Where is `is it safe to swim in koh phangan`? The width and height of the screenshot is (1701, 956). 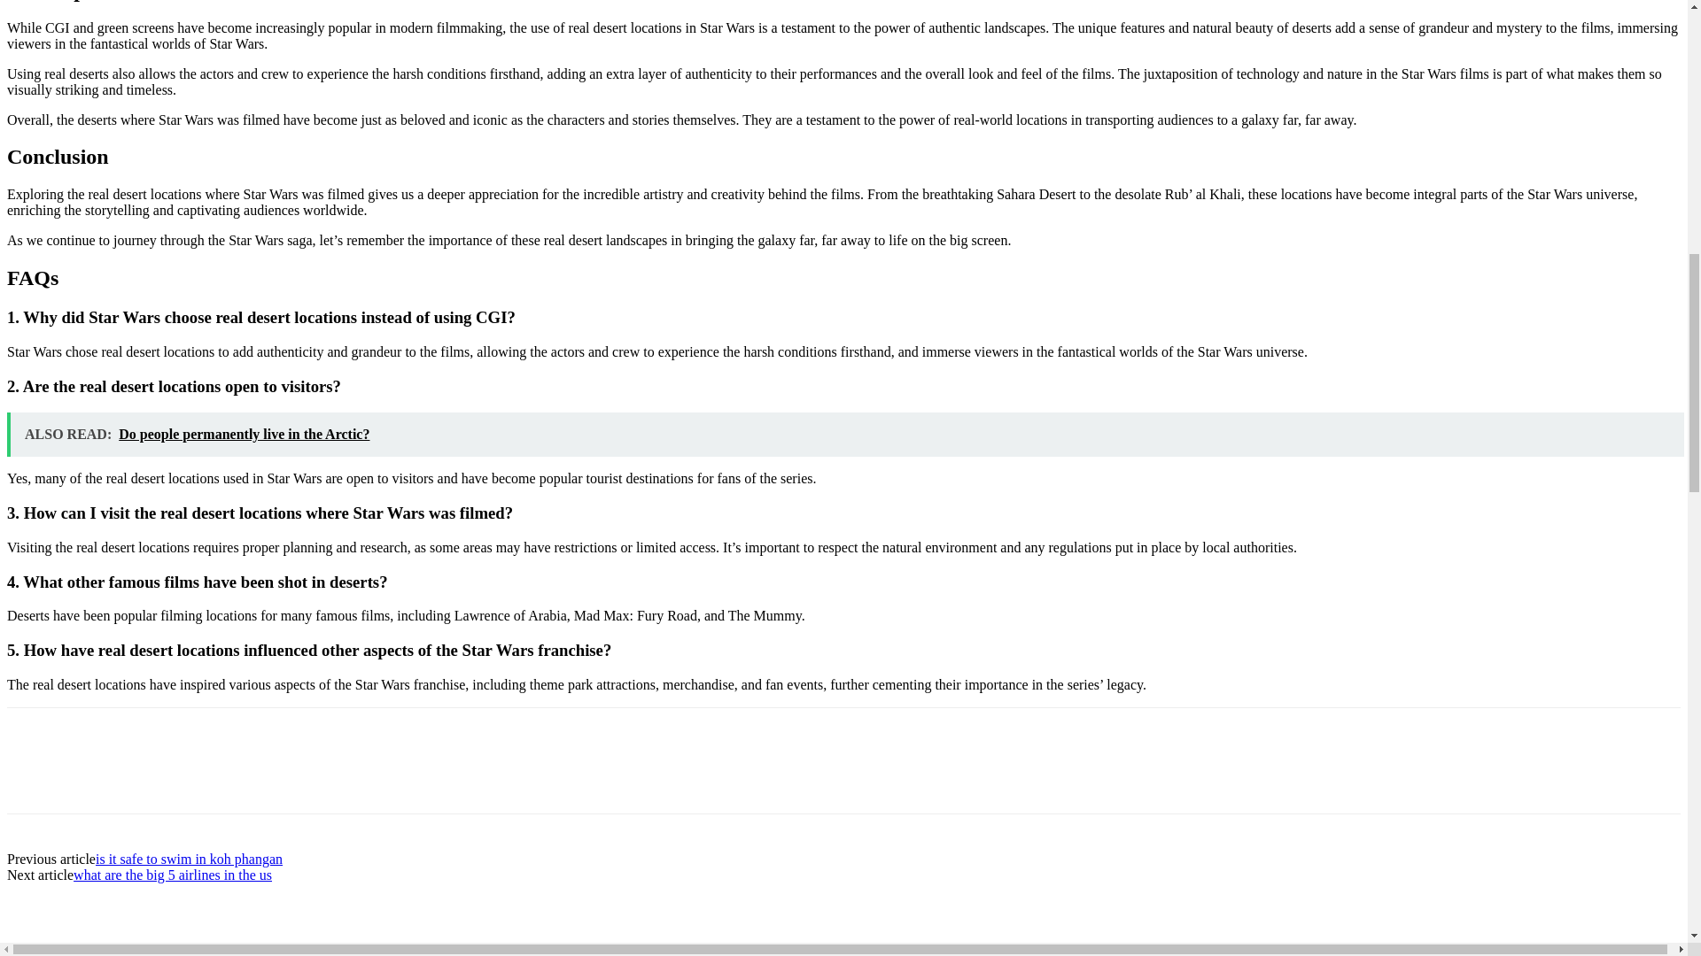 is it safe to swim in koh phangan is located at coordinates (188, 859).